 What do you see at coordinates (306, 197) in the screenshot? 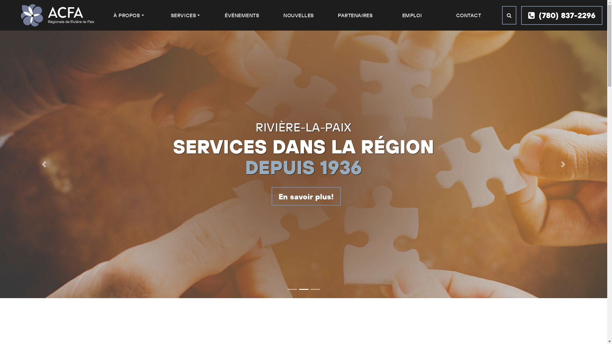
I see `En savoir plus!` at bounding box center [306, 197].